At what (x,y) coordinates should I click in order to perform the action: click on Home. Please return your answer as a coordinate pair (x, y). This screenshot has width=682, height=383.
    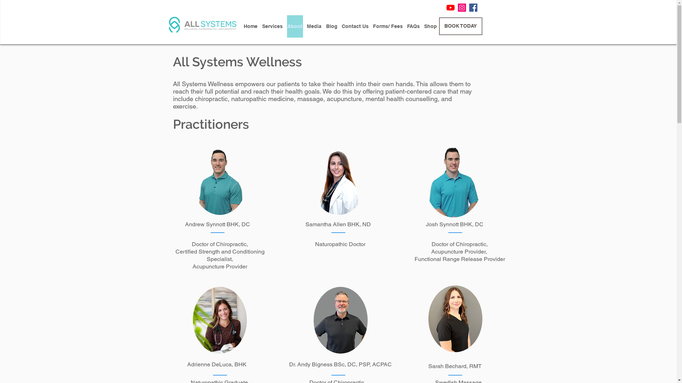
    Looking at the image, I should click on (250, 26).